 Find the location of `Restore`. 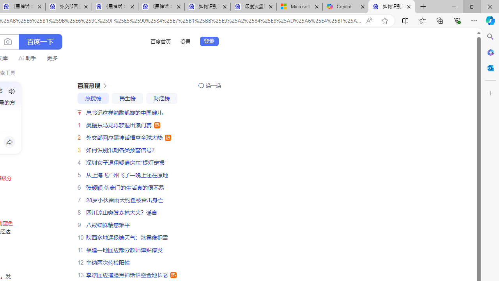

Restore is located at coordinates (472, 6).